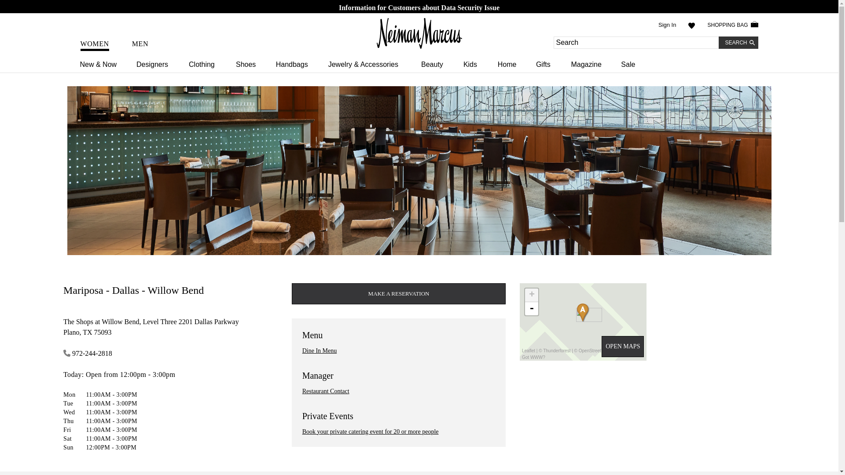 The image size is (845, 475). What do you see at coordinates (667, 25) in the screenshot?
I see `Sign In` at bounding box center [667, 25].